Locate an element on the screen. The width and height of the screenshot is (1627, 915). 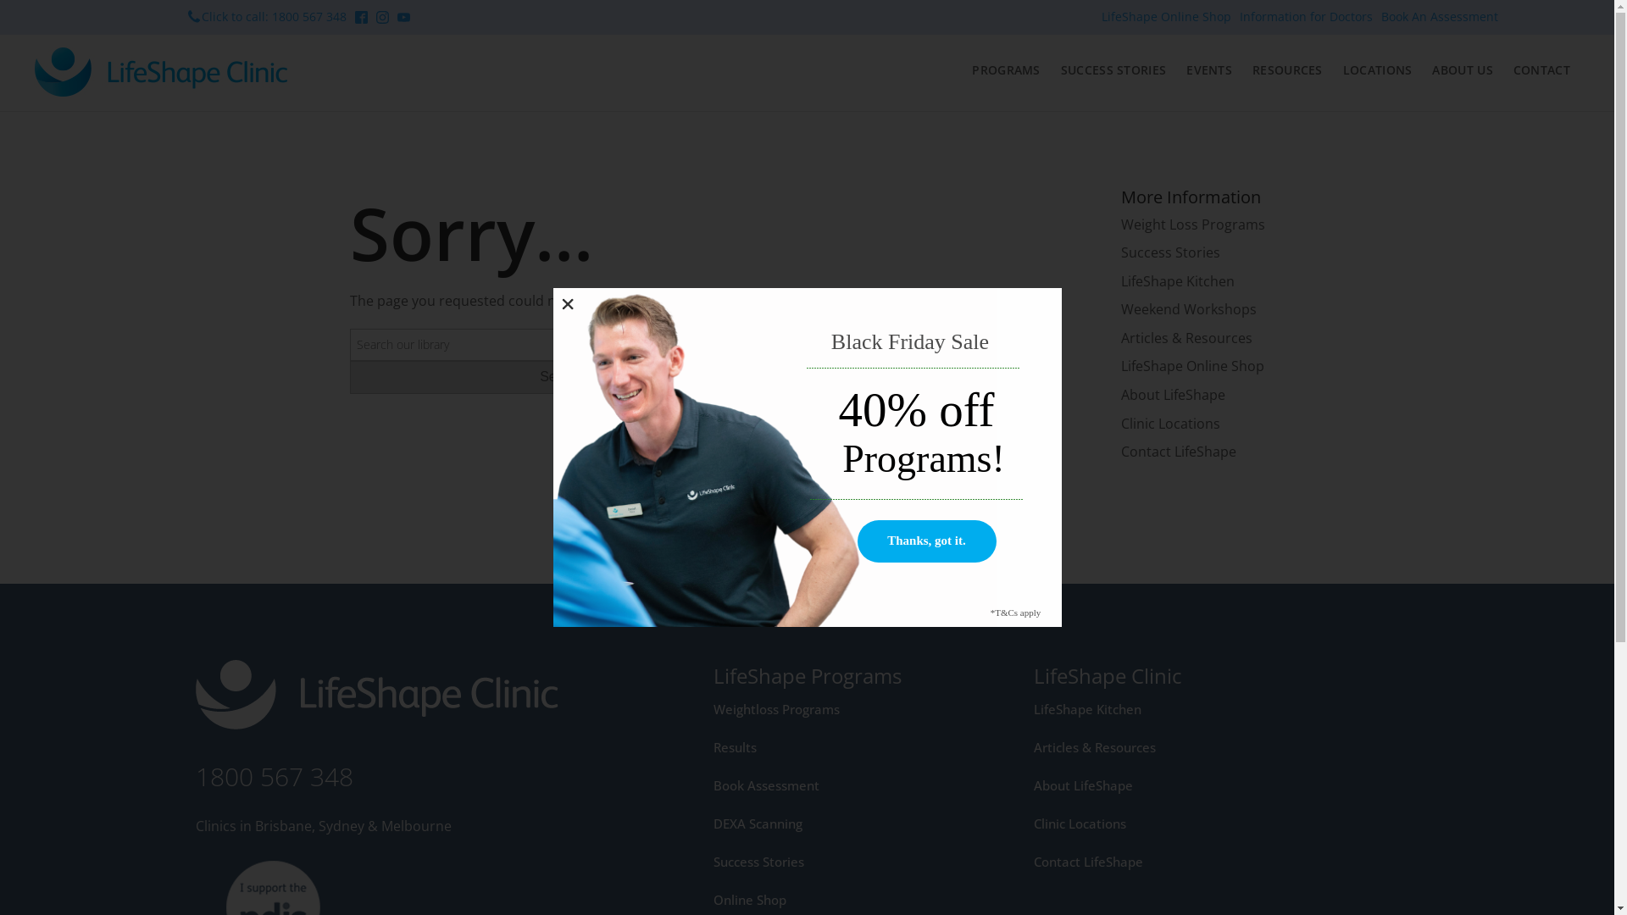
Results is located at coordinates (798, 747).